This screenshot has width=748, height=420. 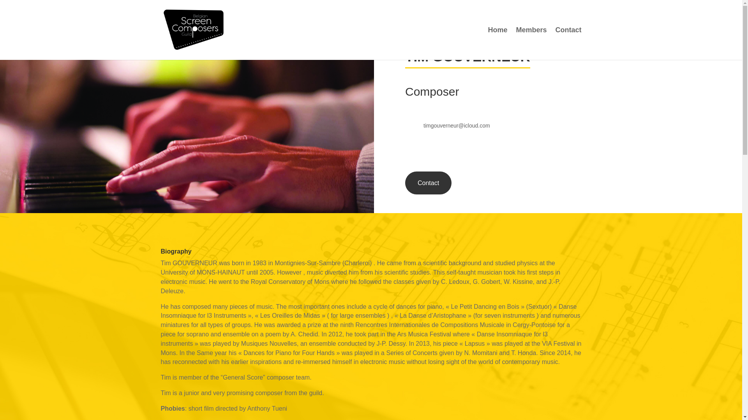 What do you see at coordinates (531, 44) in the screenshot?
I see `Members` at bounding box center [531, 44].